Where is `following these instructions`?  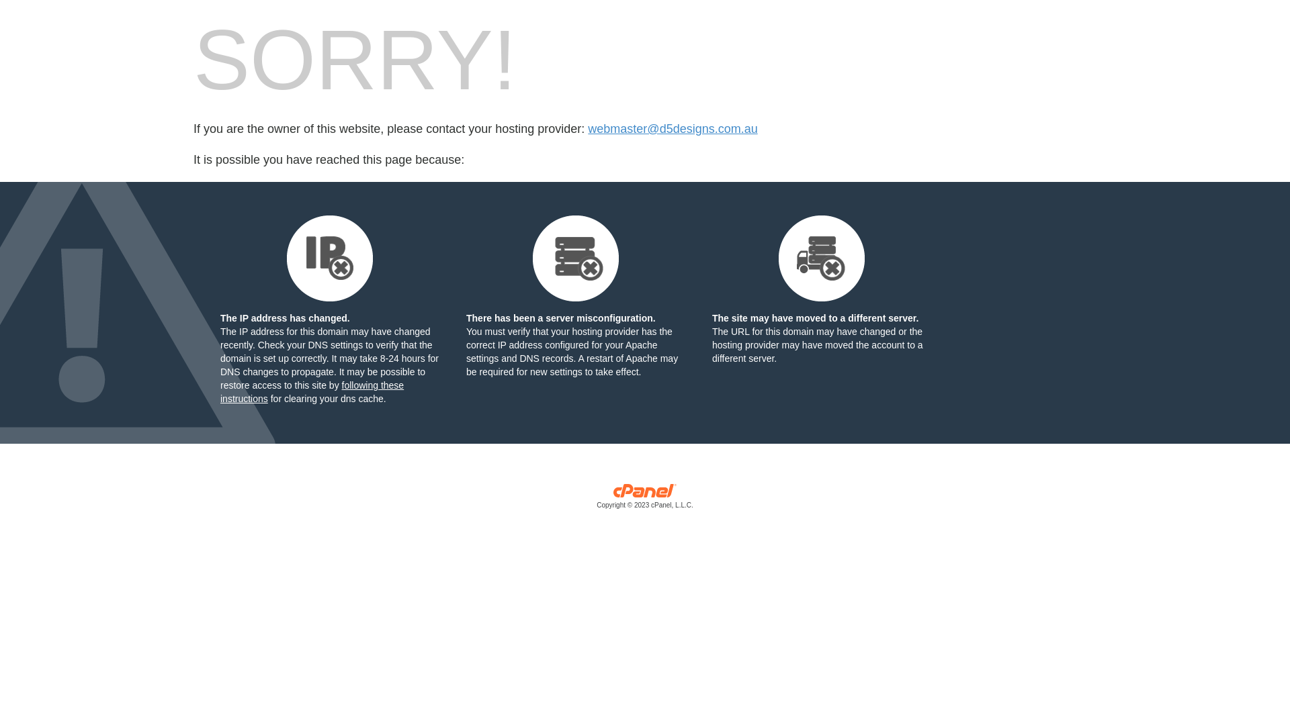
following these instructions is located at coordinates (312, 392).